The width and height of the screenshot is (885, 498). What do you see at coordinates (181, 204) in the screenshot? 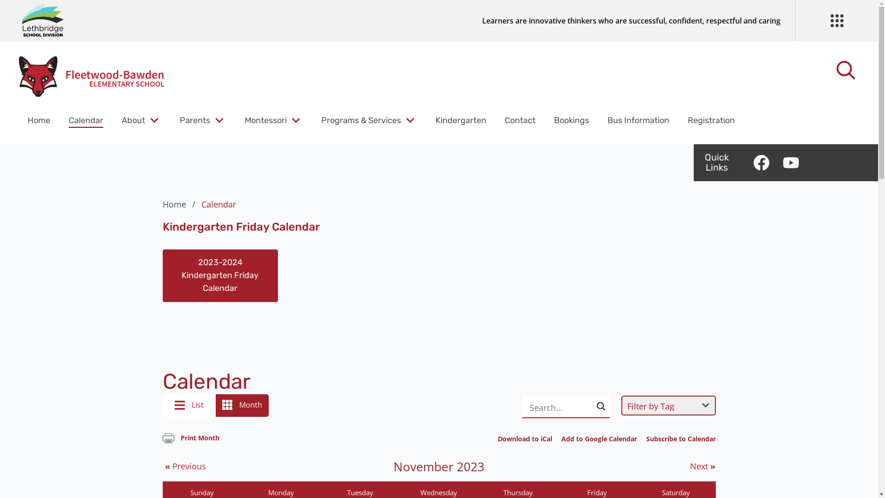
I see `Home` at bounding box center [181, 204].